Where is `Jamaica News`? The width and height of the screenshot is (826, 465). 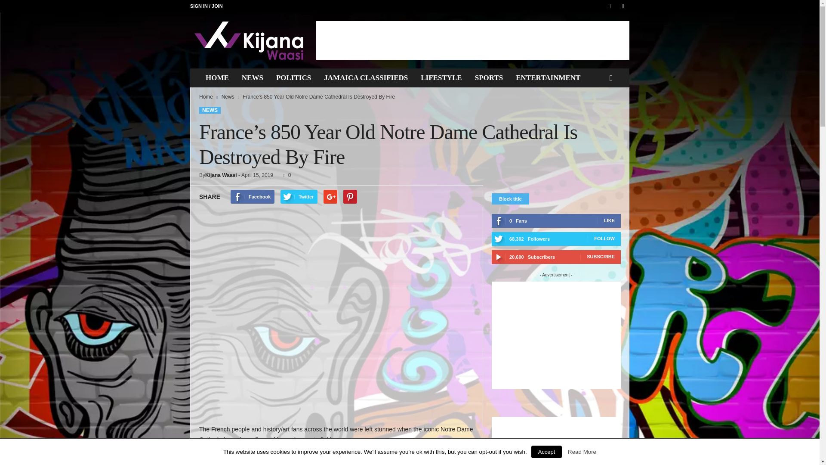 Jamaica News is located at coordinates (249, 40).